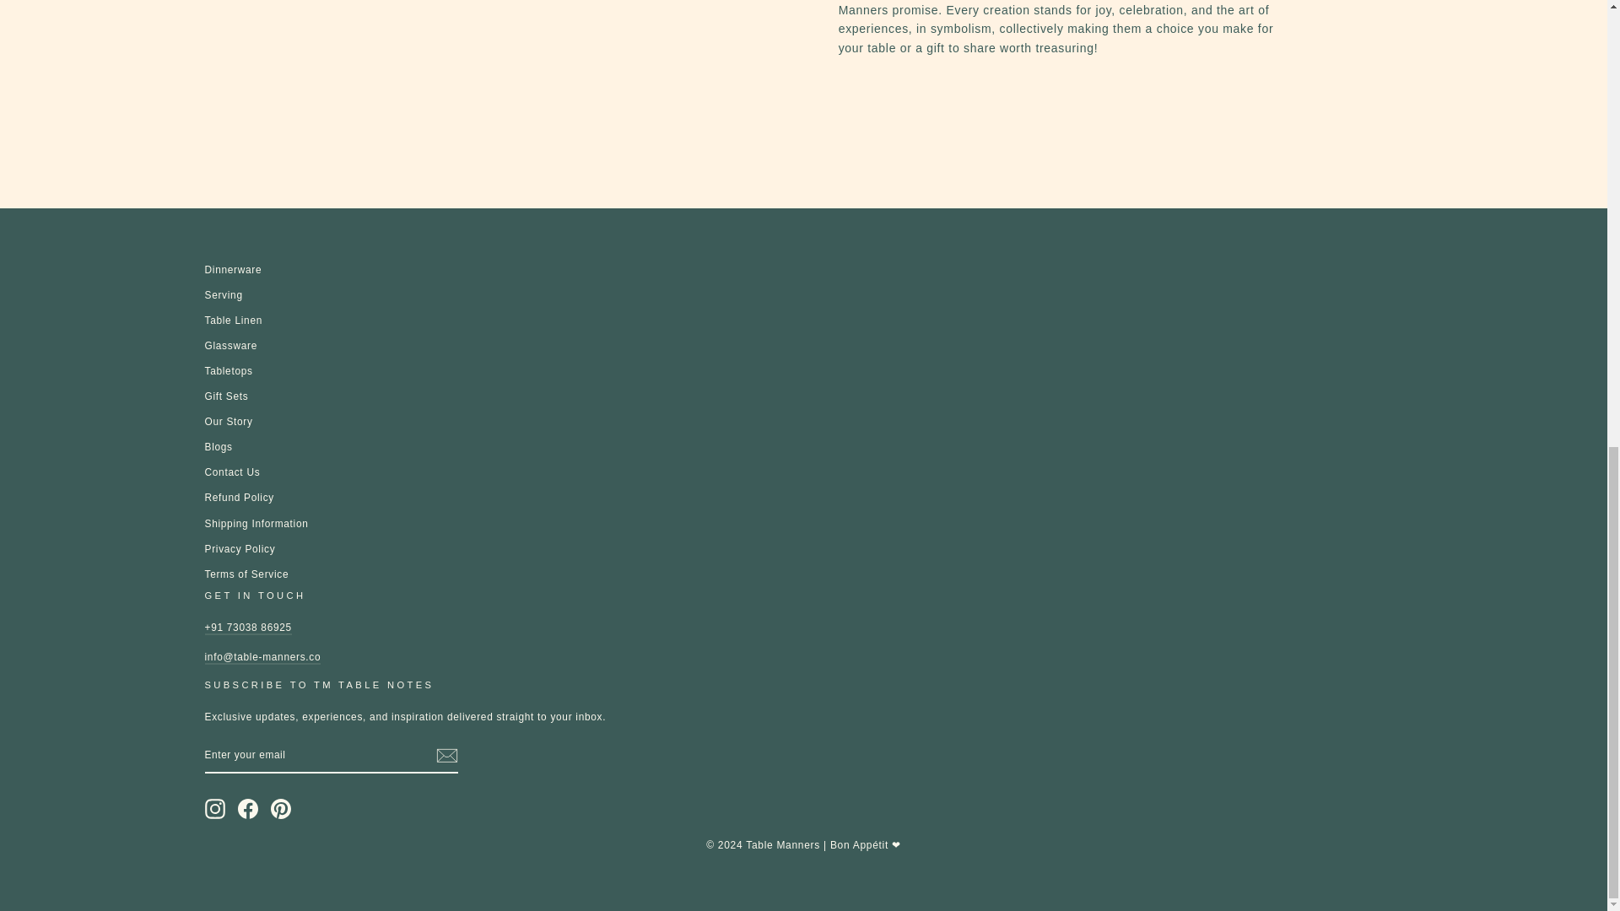  I want to click on Table Manners on Instagram, so click(214, 808).